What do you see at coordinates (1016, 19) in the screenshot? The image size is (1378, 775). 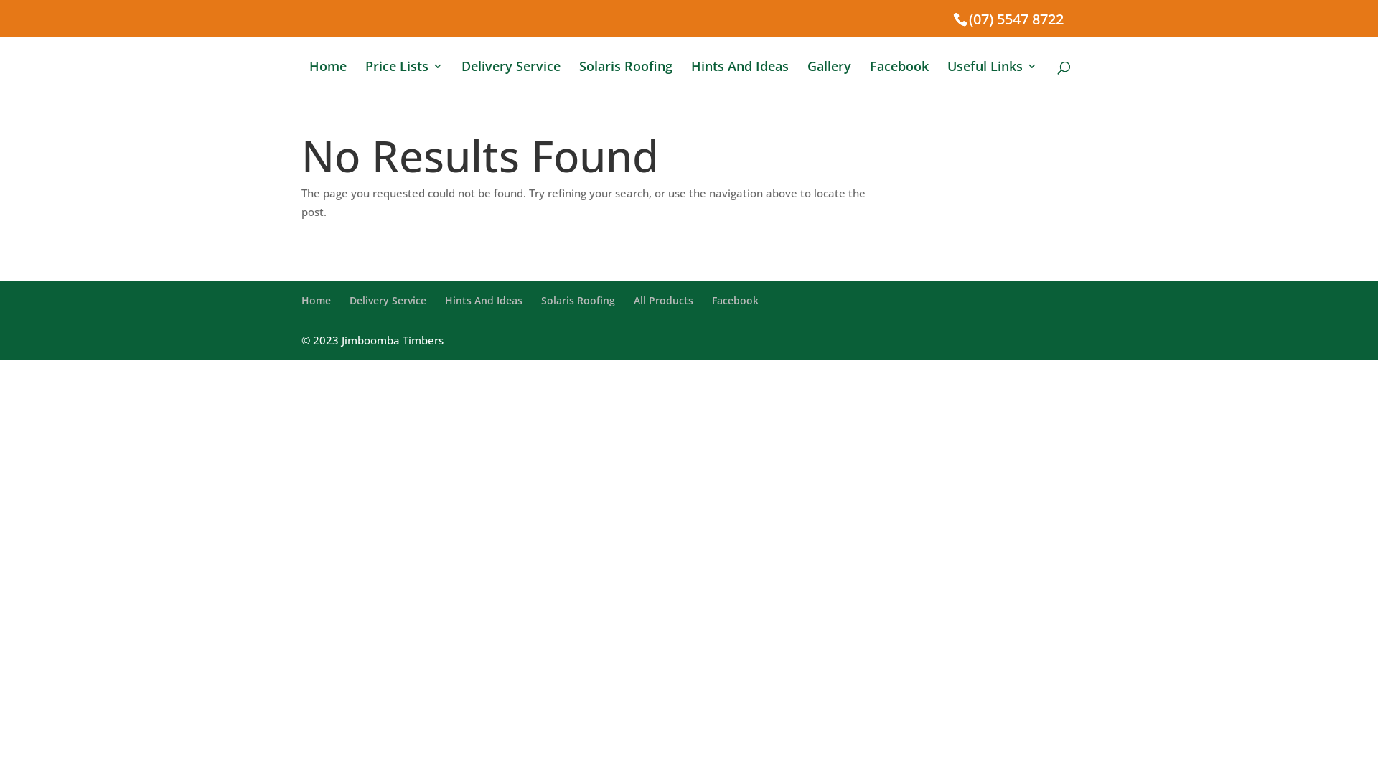 I see `(07) 5547 8722` at bounding box center [1016, 19].